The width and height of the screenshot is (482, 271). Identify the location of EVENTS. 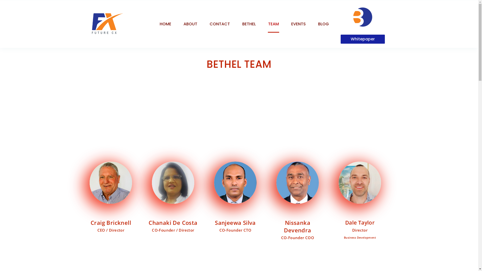
(298, 24).